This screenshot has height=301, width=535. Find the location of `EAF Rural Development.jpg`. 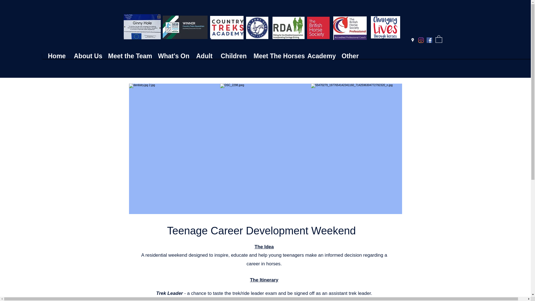

EAF Rural Development.jpg is located at coordinates (142, 27).